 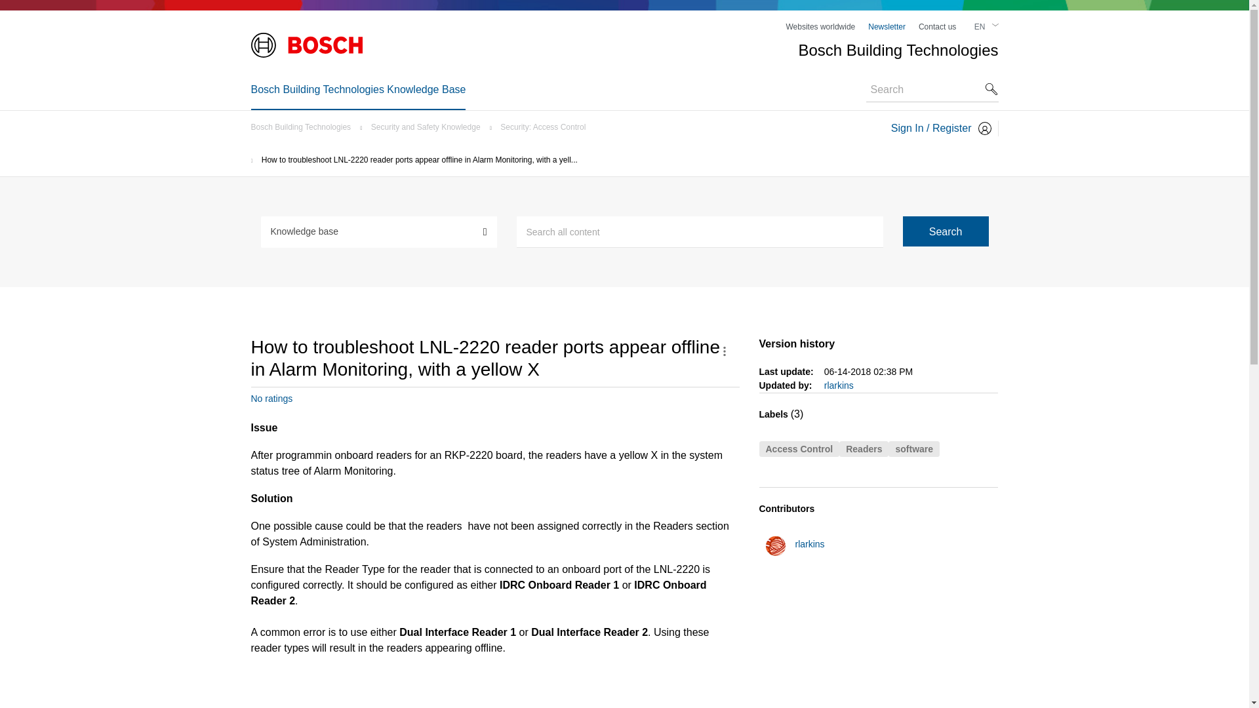 What do you see at coordinates (429, 127) in the screenshot?
I see `Security and Safety Knowledge` at bounding box center [429, 127].